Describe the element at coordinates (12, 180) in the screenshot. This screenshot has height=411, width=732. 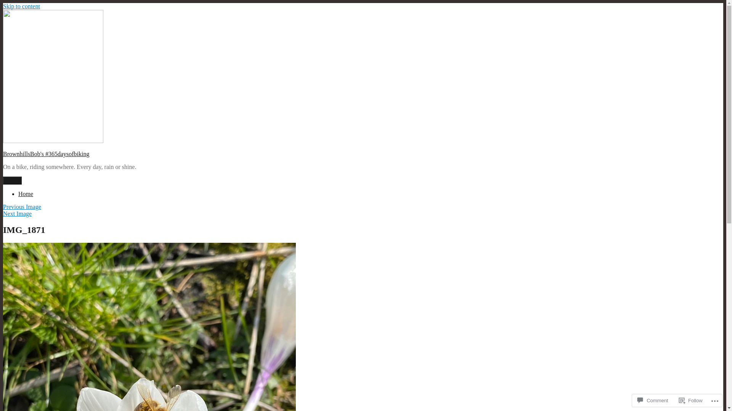
I see `Menu` at that location.